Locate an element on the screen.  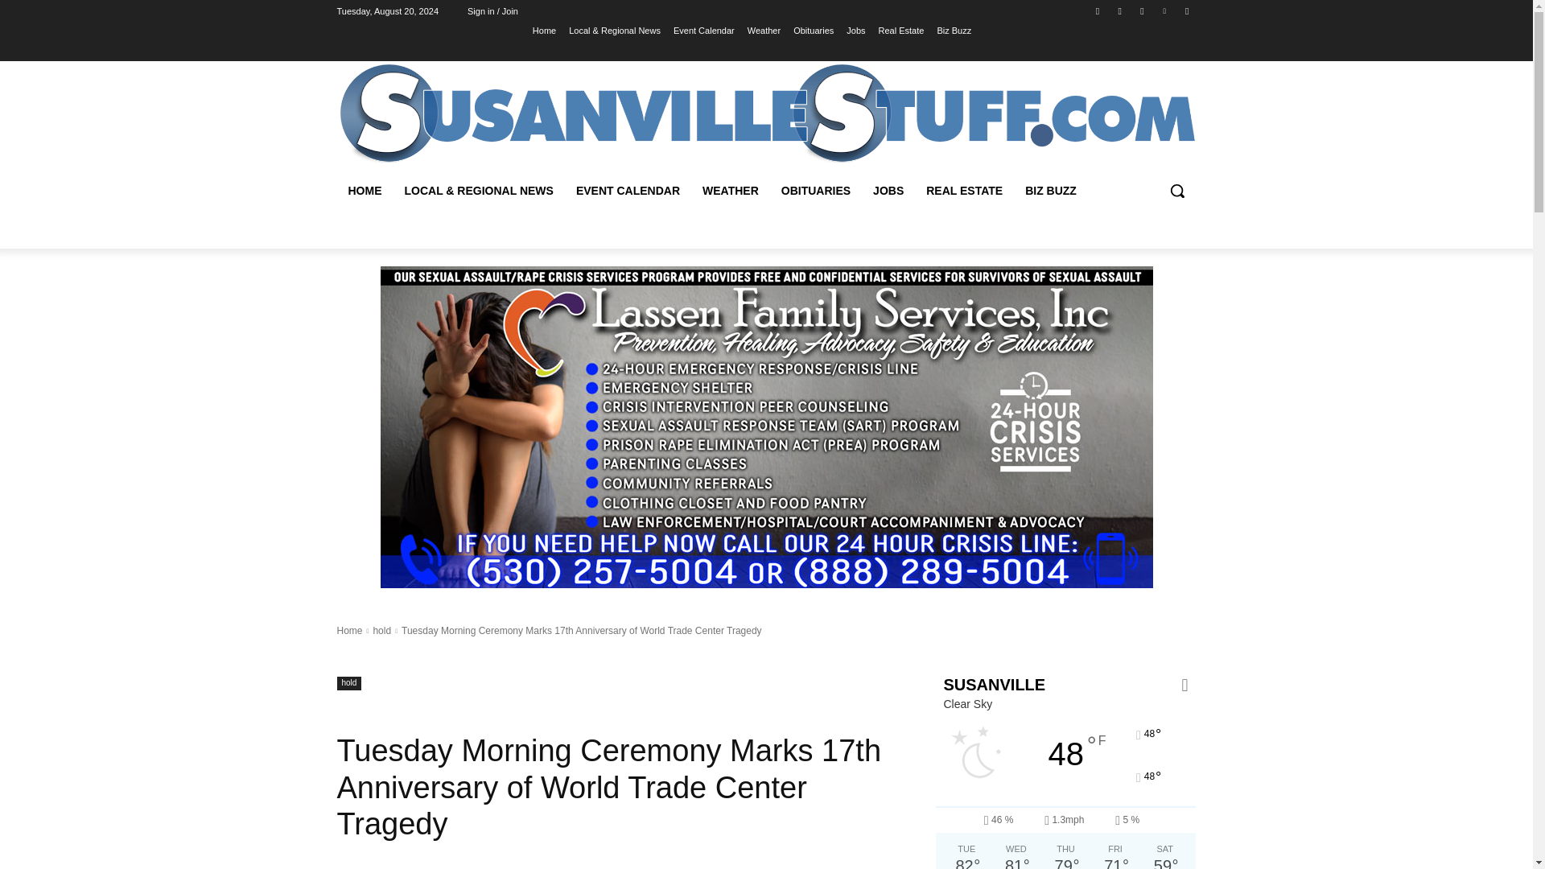
REAL ESTATE is located at coordinates (964, 190).